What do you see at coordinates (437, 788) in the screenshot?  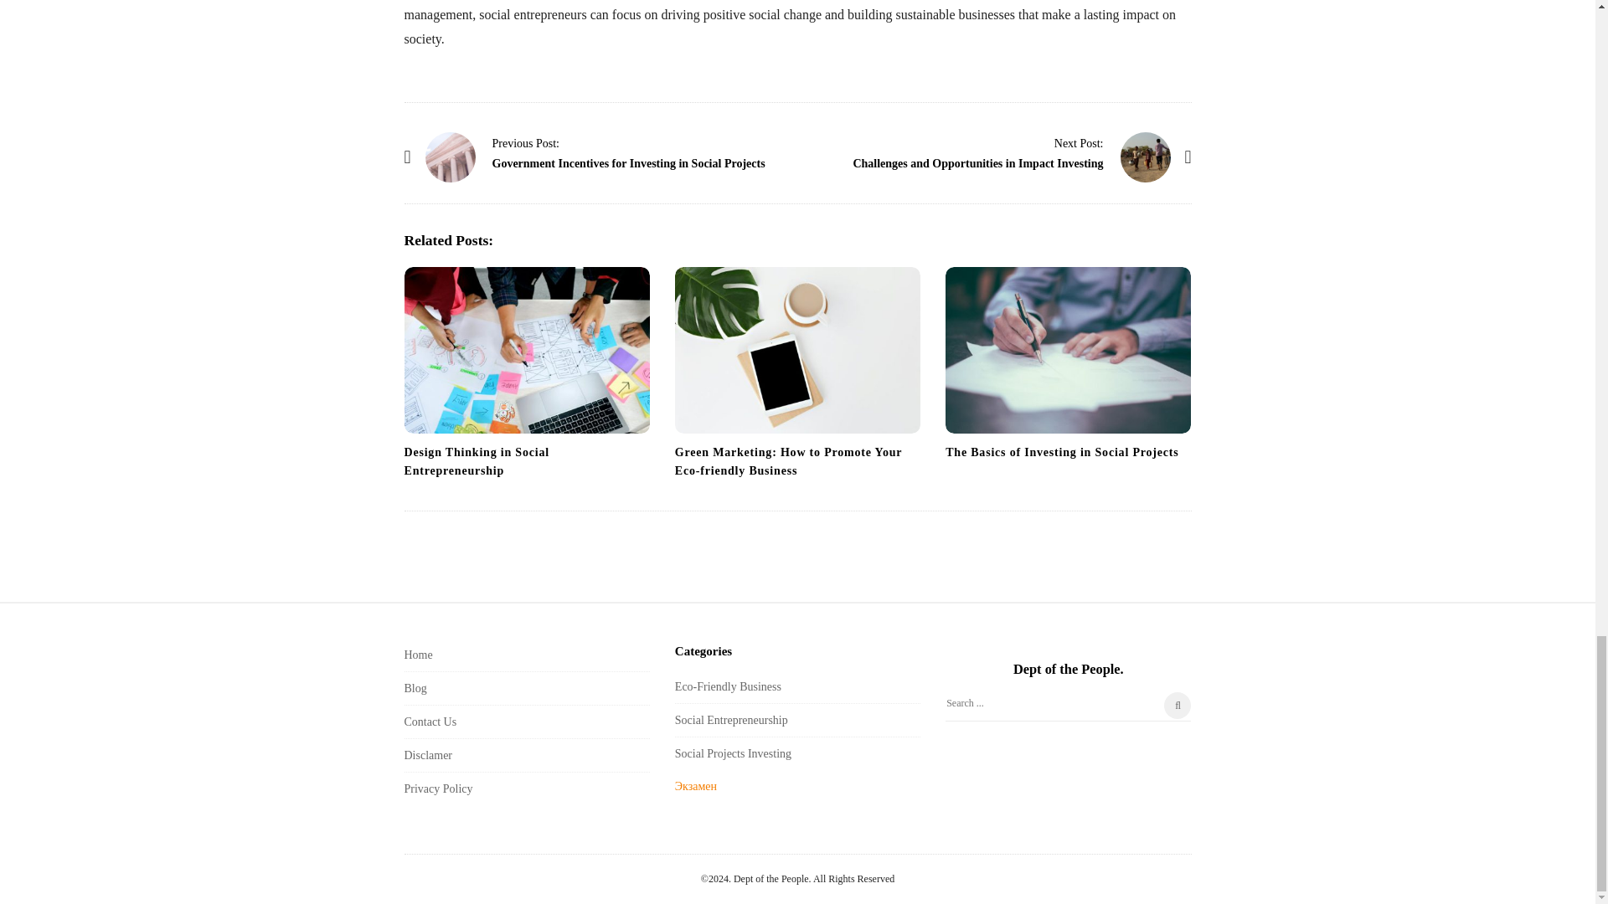 I see `Privacy Policy` at bounding box center [437, 788].